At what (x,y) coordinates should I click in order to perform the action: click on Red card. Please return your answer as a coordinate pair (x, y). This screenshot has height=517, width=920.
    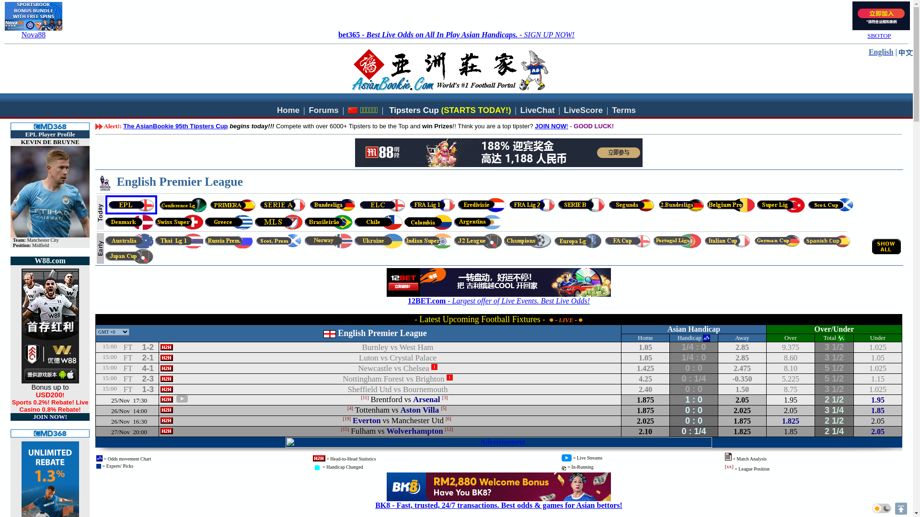
    Looking at the image, I should click on (434, 367).